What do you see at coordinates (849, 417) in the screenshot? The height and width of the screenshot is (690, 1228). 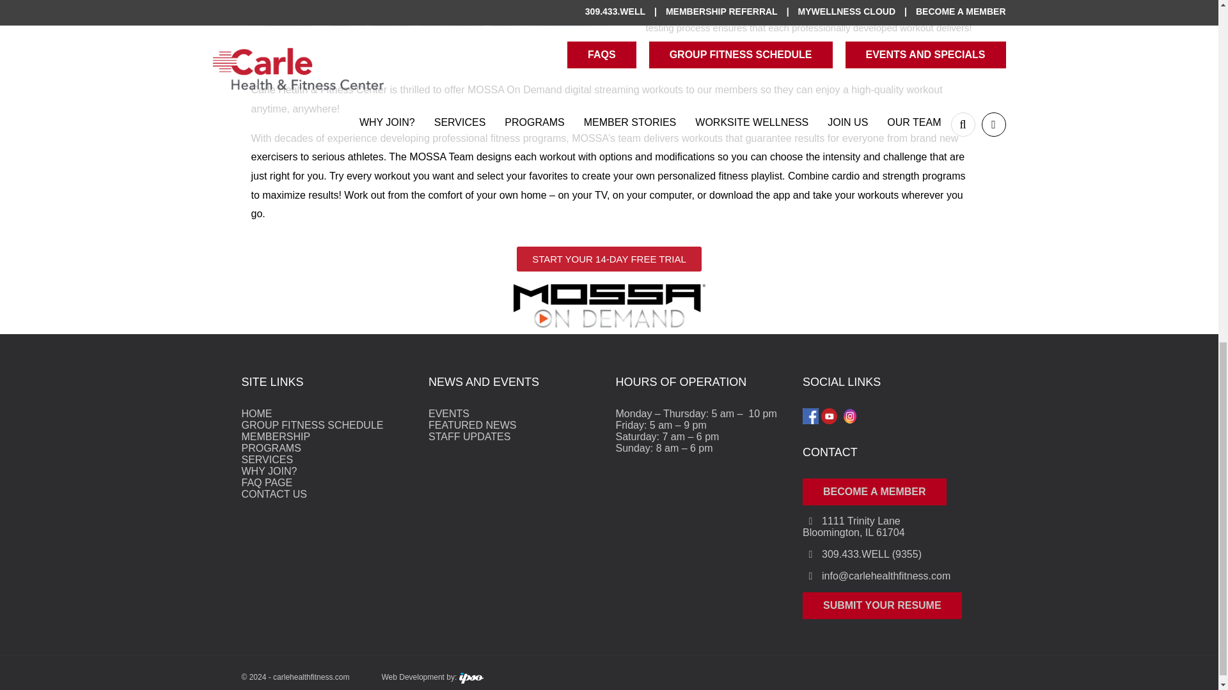 I see `Instagram` at bounding box center [849, 417].